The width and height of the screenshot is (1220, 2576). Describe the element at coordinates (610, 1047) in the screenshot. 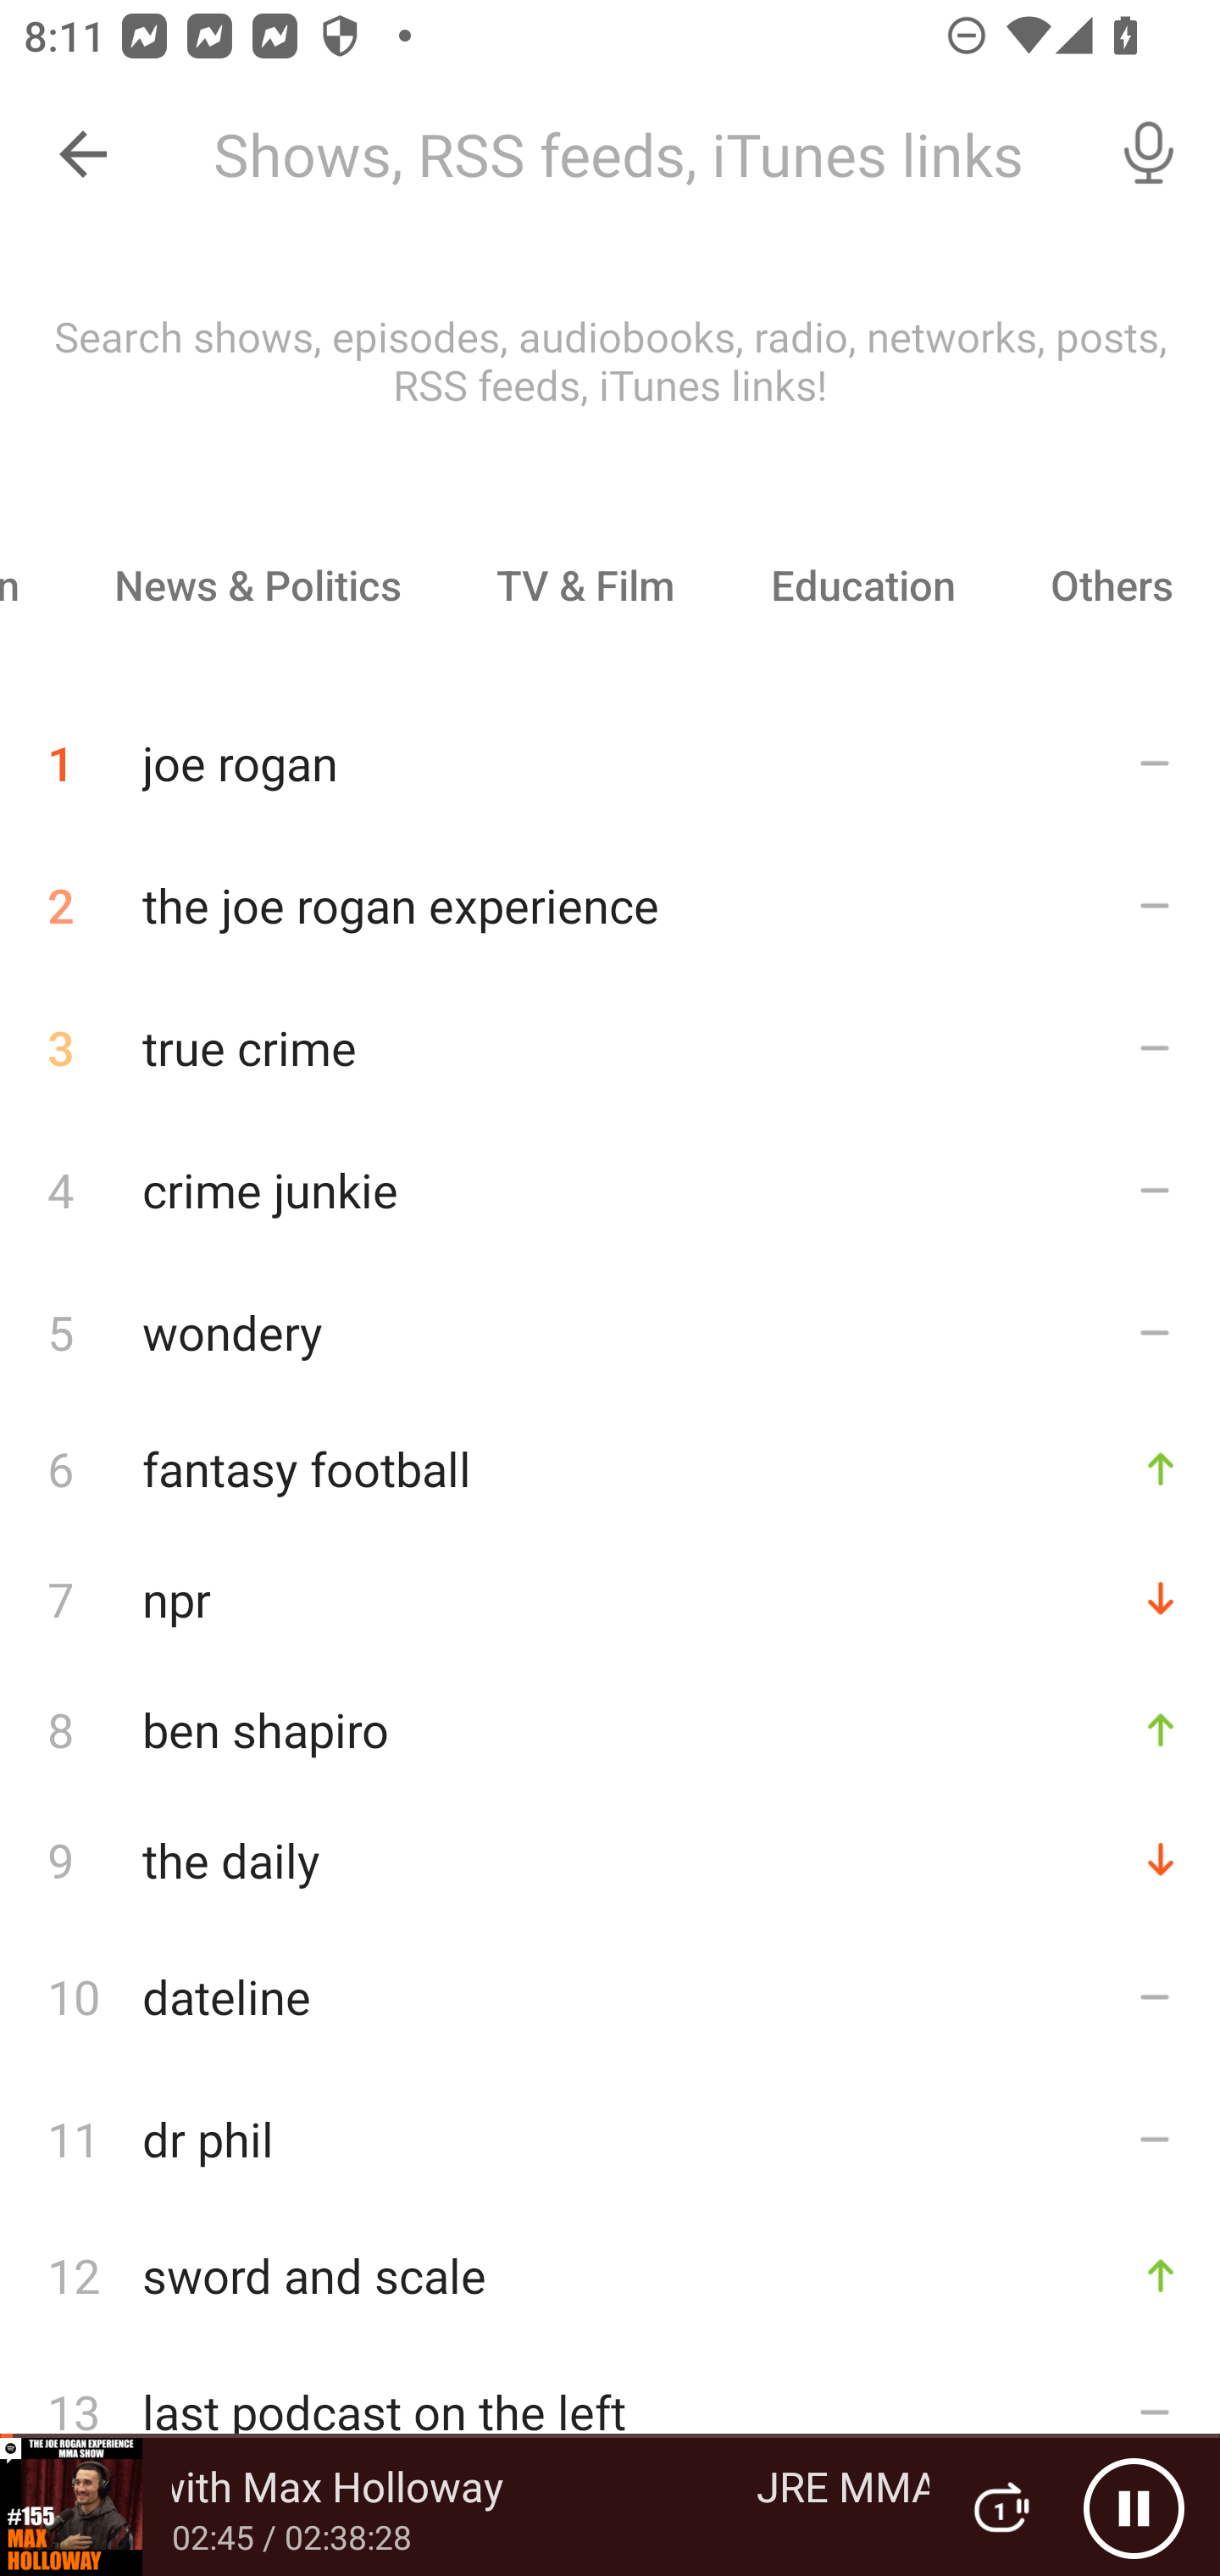

I see `3 true crime` at that location.